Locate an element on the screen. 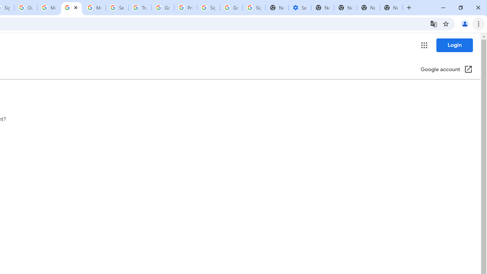  Login is located at coordinates (454, 45).